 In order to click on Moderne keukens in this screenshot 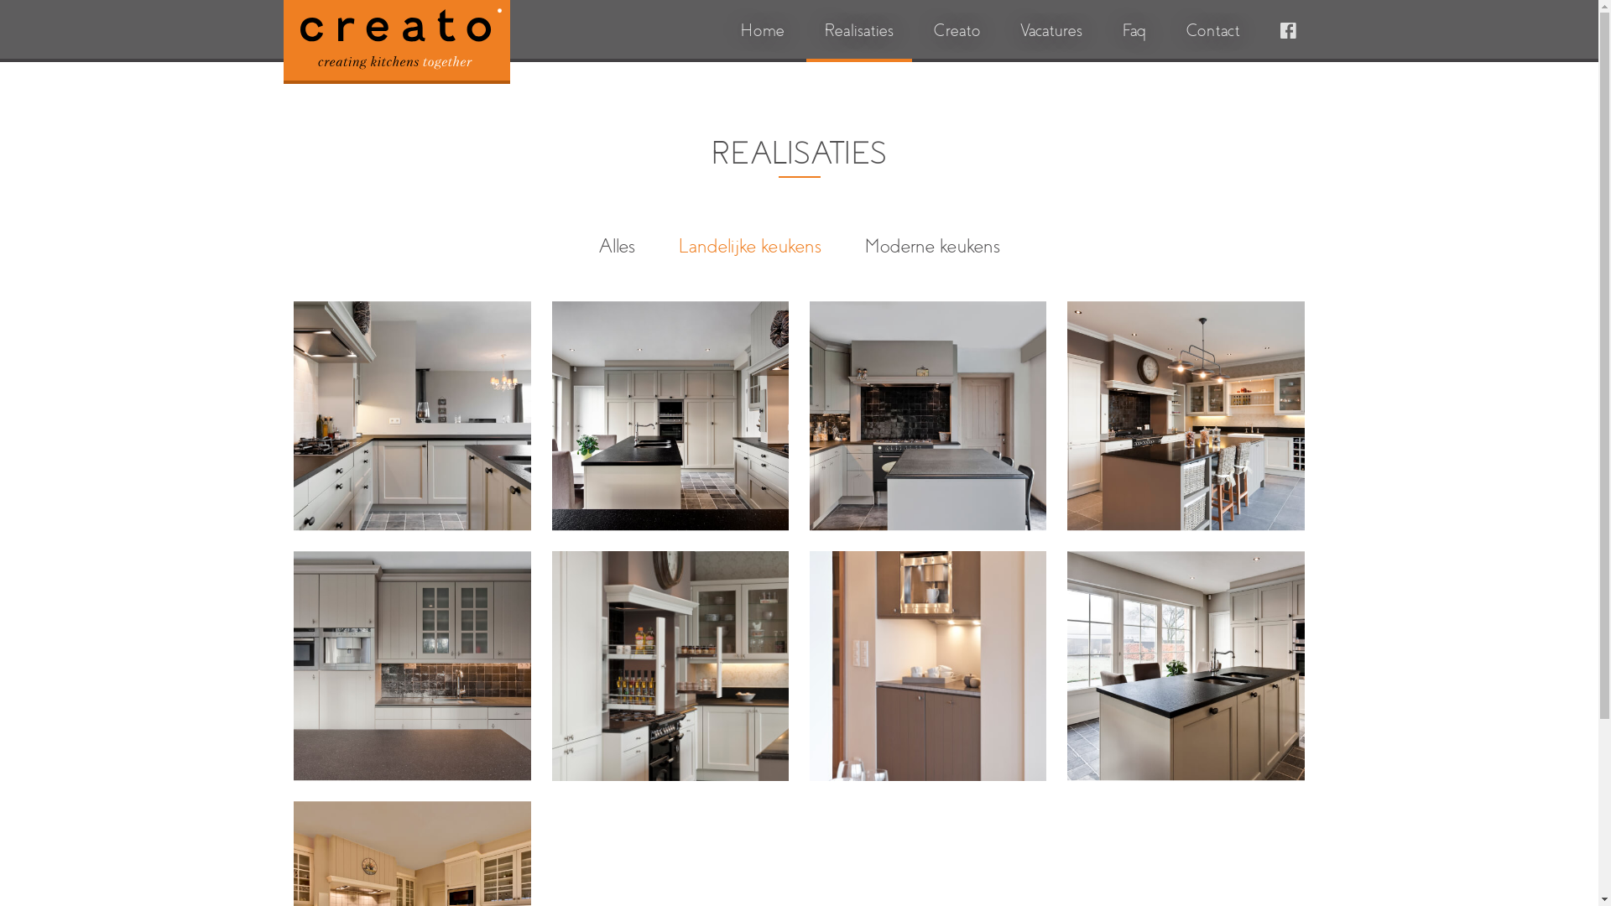, I will do `click(931, 247)`.